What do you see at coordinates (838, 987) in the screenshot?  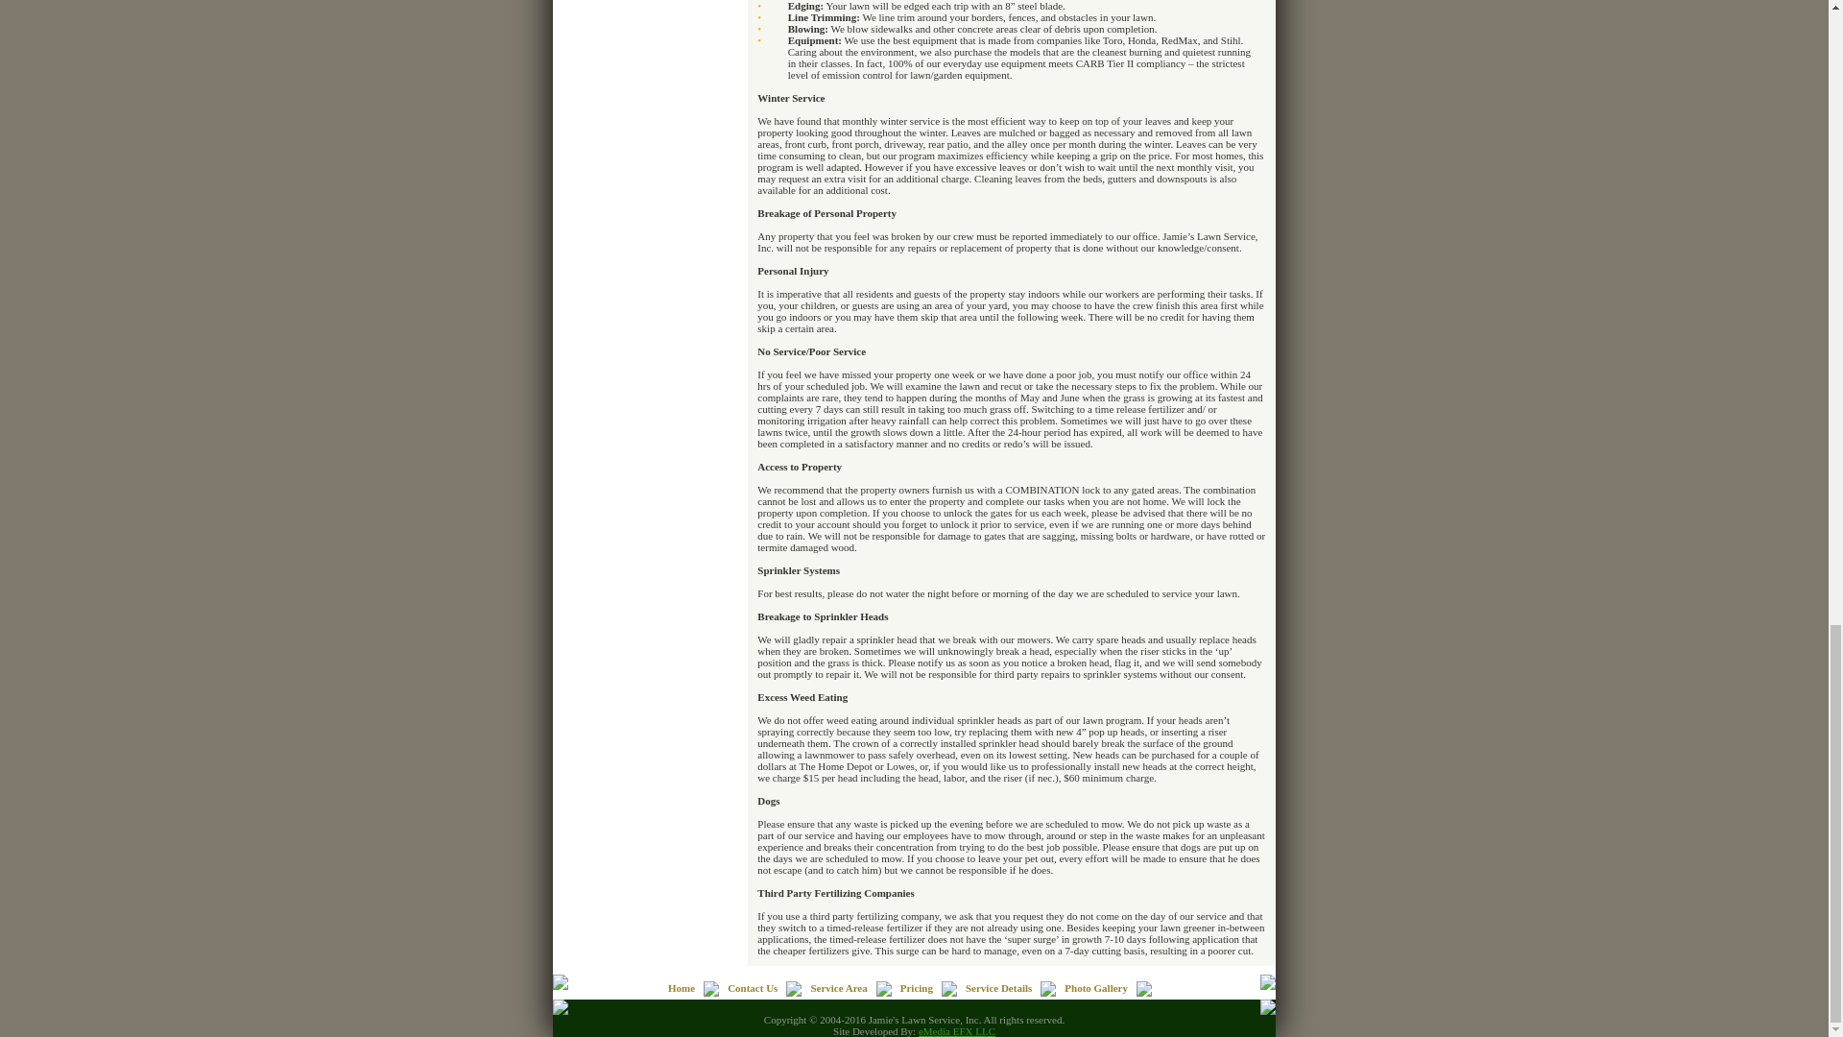 I see `Service Area` at bounding box center [838, 987].